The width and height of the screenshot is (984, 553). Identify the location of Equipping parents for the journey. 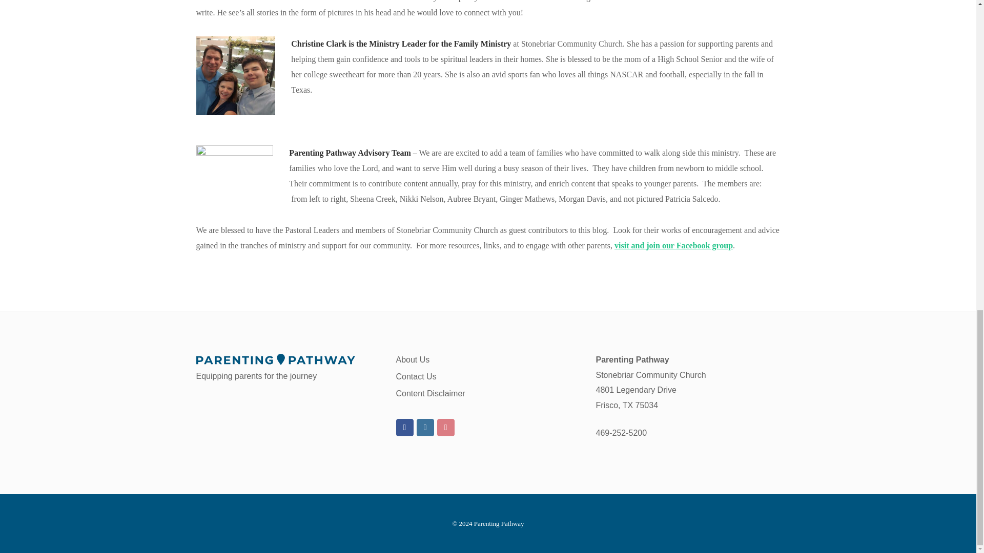
(288, 368).